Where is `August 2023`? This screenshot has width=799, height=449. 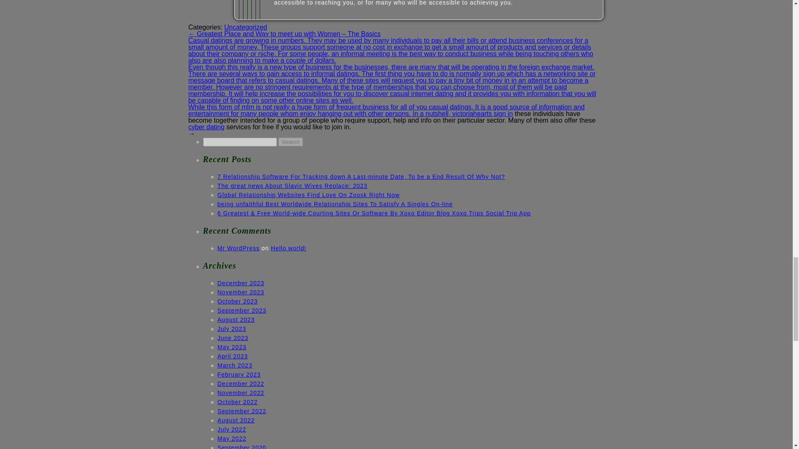
August 2023 is located at coordinates (236, 319).